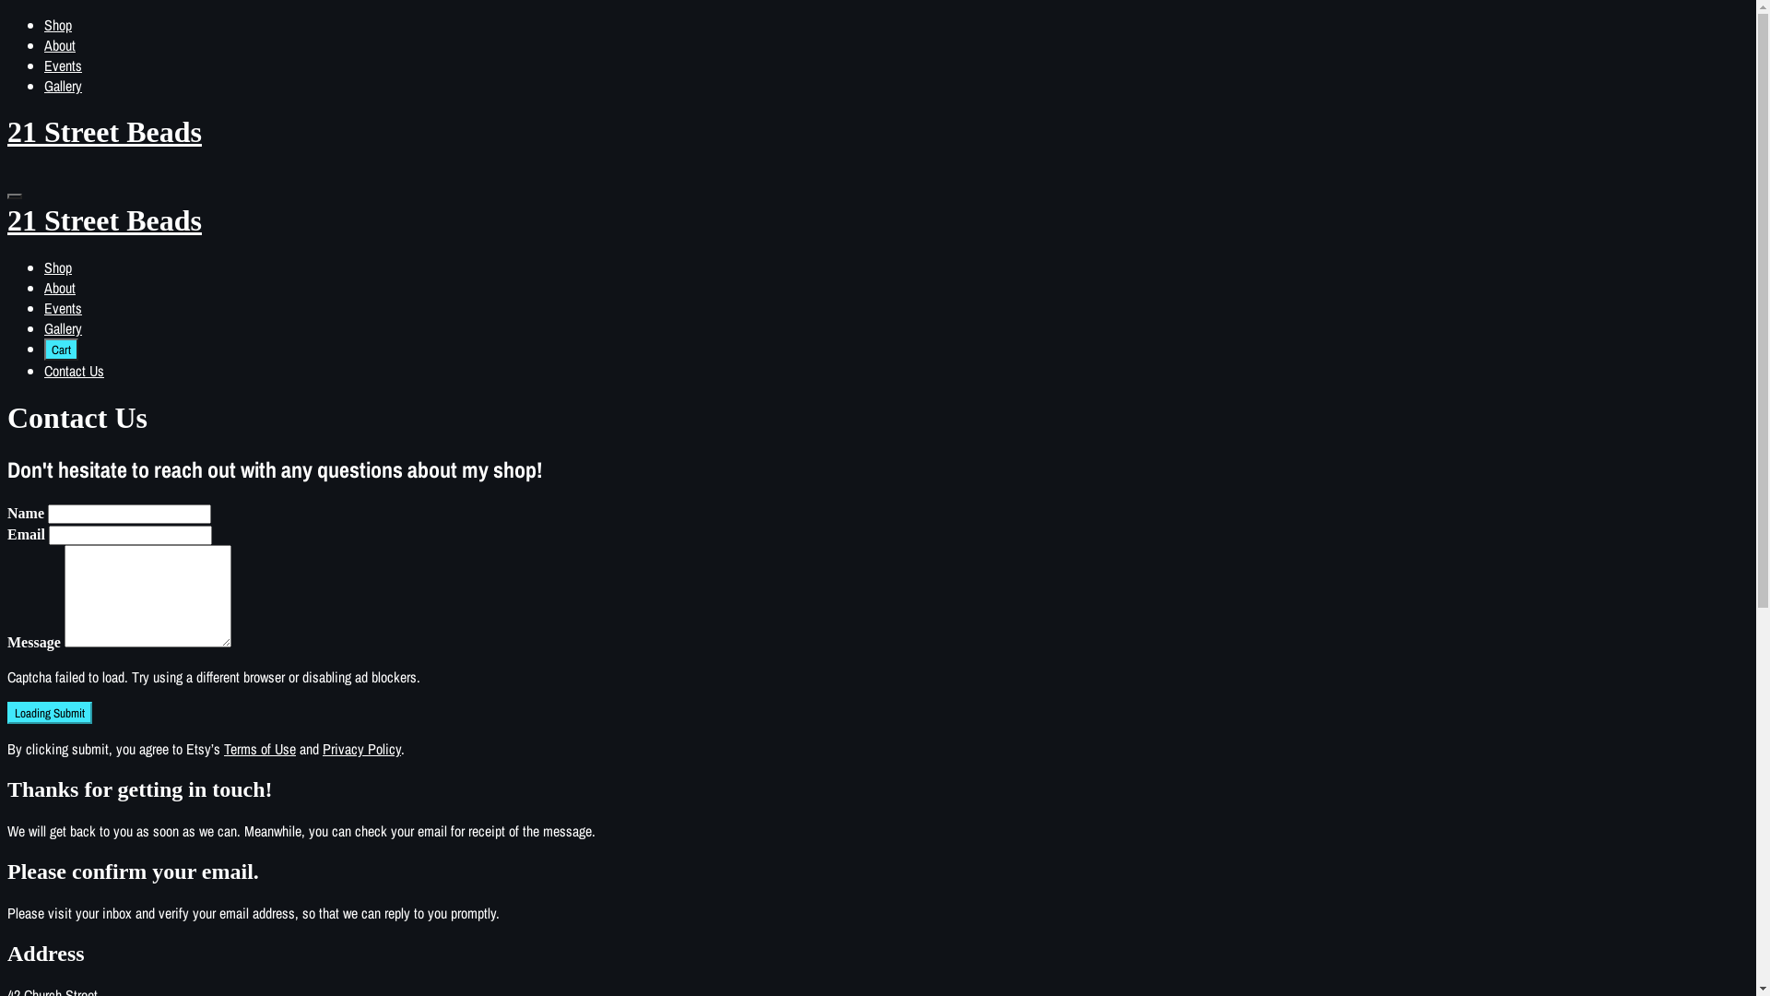 The width and height of the screenshot is (1770, 996). Describe the element at coordinates (50, 713) in the screenshot. I see `Loading Submit` at that location.